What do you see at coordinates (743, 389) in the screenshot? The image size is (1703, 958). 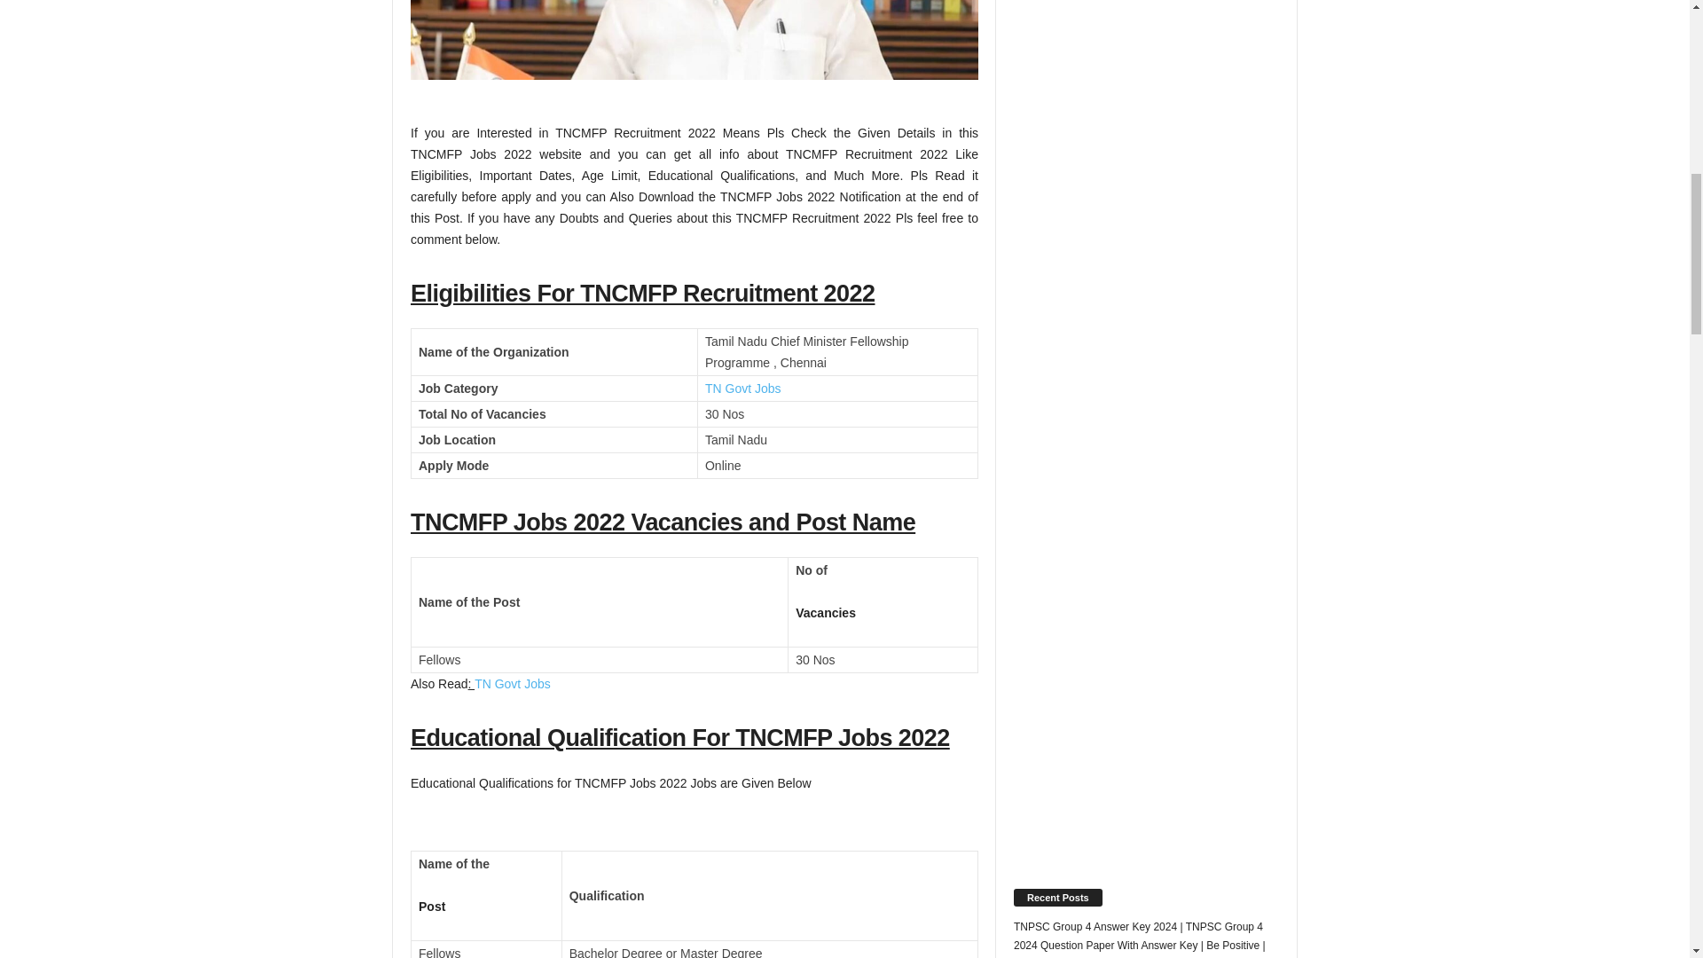 I see `TN Govt Jobs` at bounding box center [743, 389].